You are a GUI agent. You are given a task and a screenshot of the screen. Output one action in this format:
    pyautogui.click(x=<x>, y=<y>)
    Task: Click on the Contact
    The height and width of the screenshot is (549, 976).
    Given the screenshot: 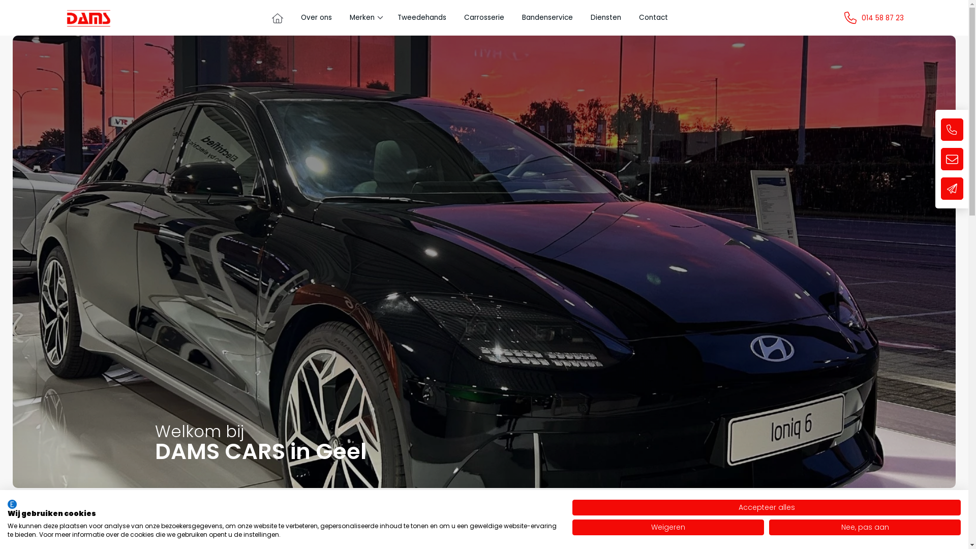 What is the action you would take?
    pyautogui.click(x=653, y=17)
    